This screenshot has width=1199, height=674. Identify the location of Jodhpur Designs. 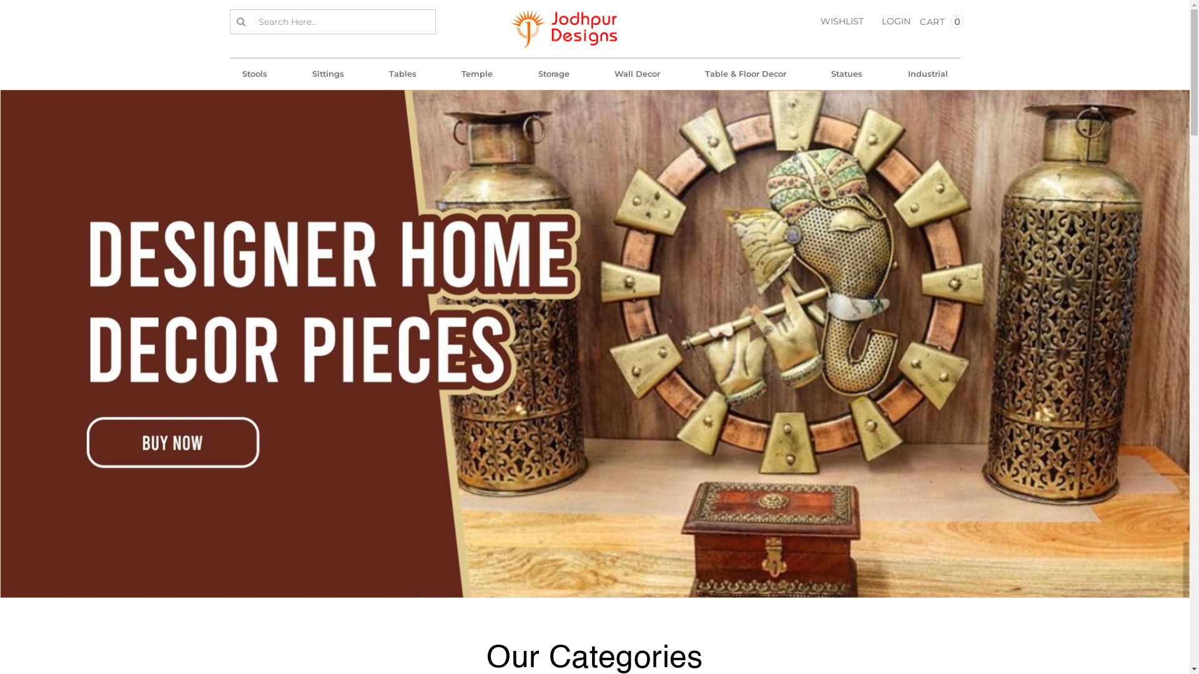
(563, 29).